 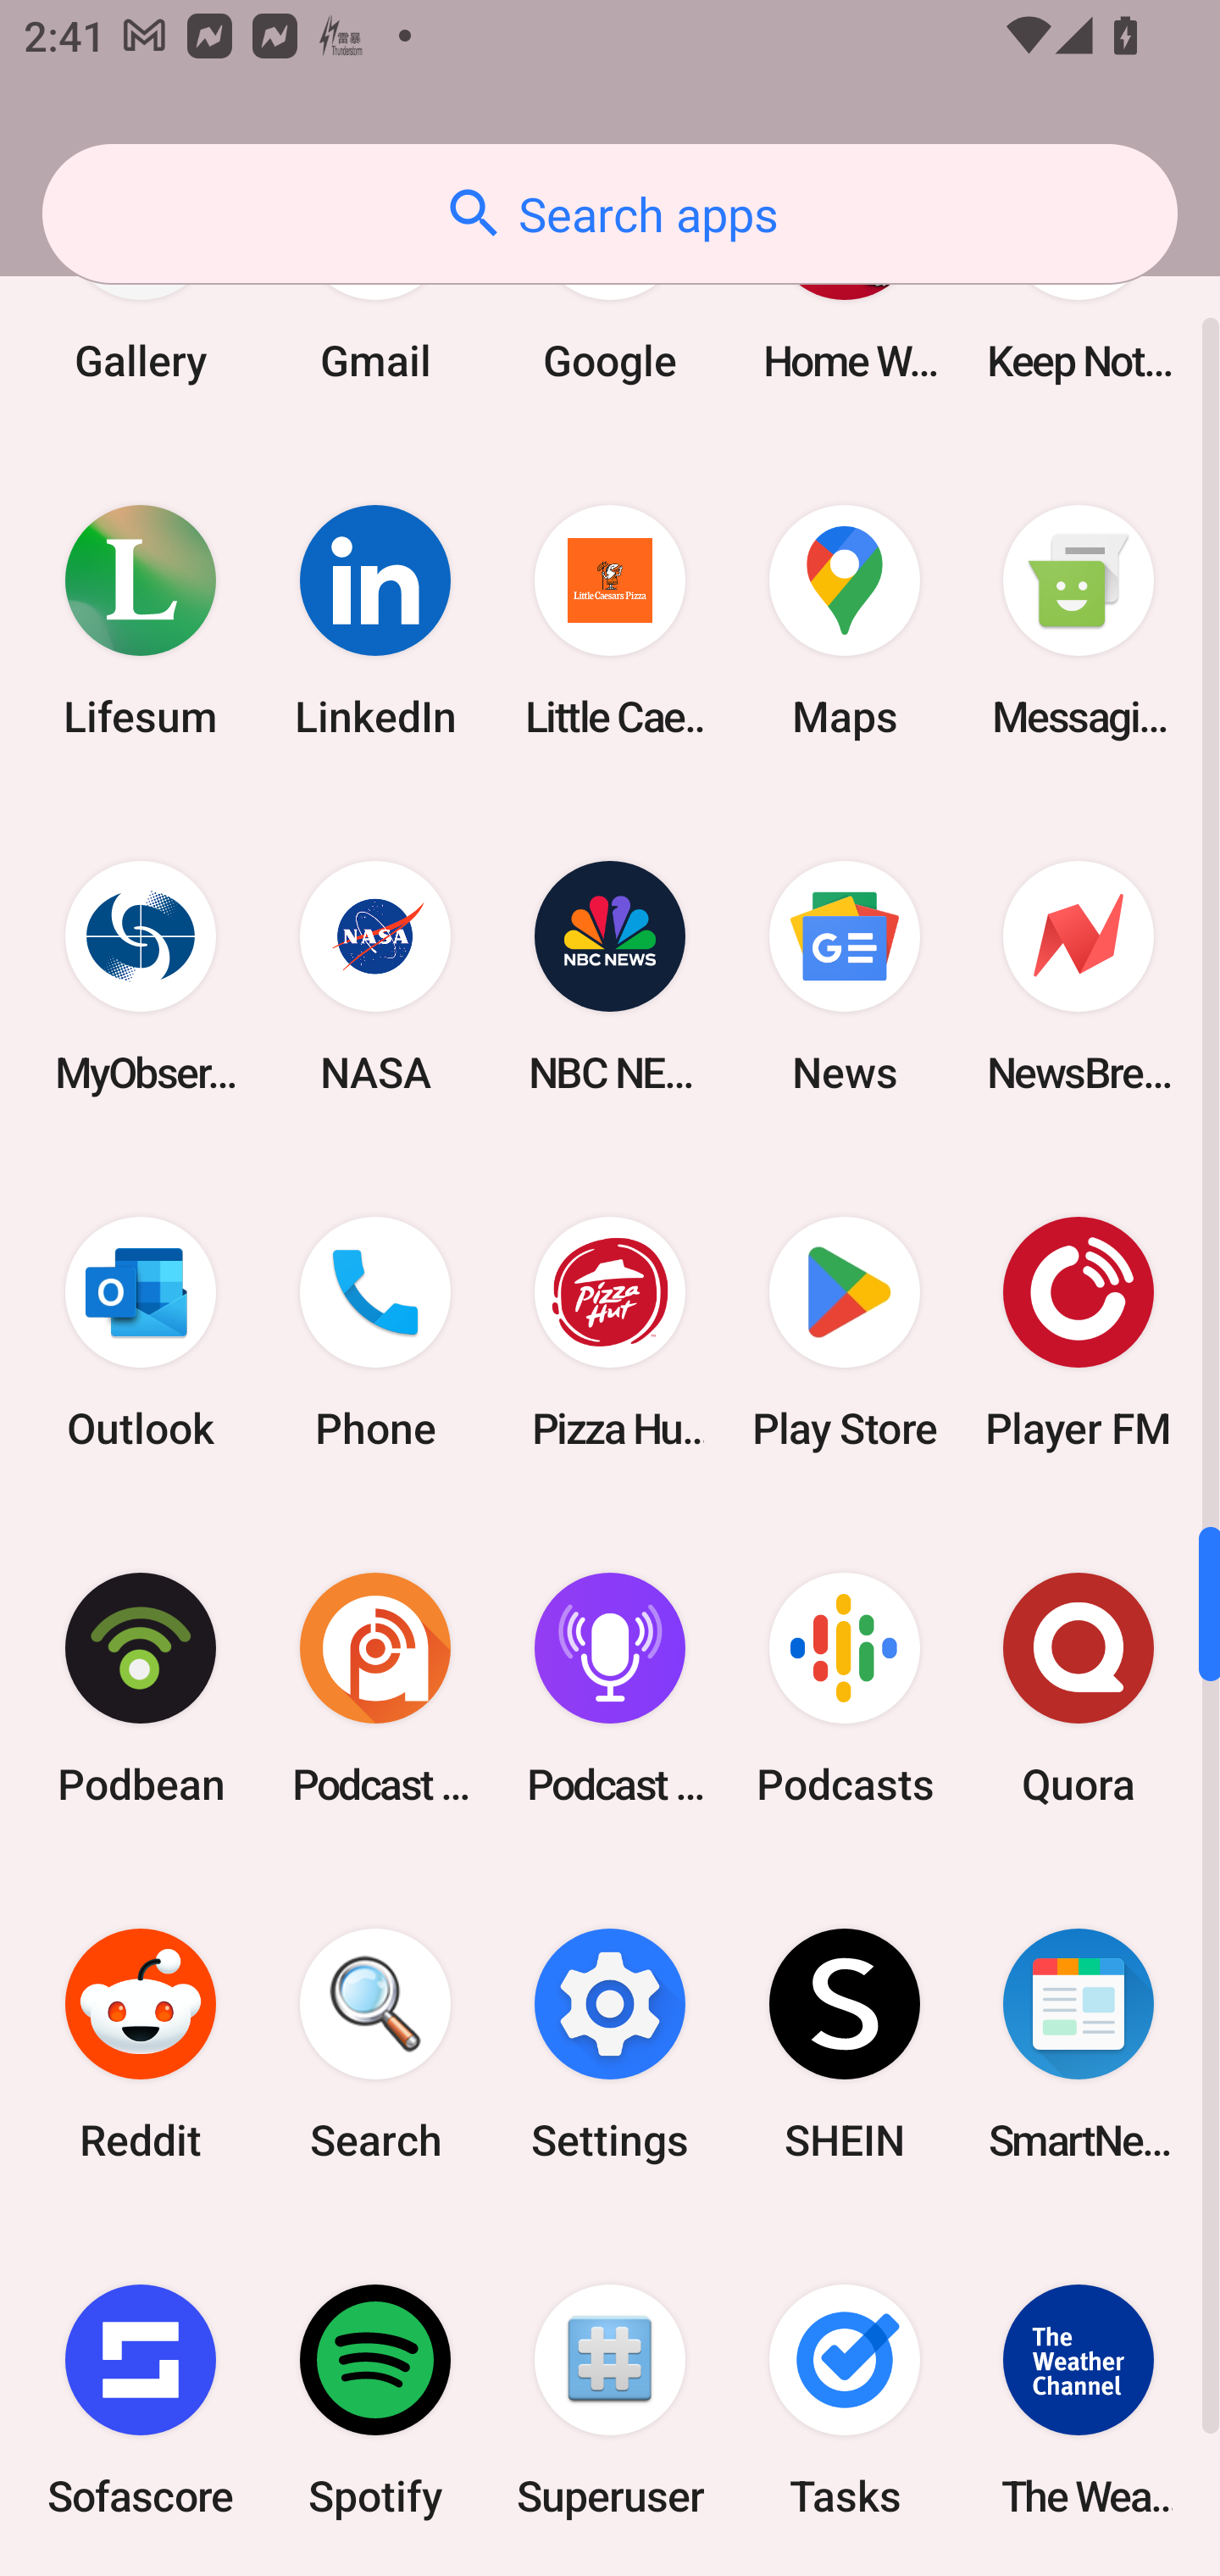 I want to click on Sofascore, so click(x=141, y=2400).